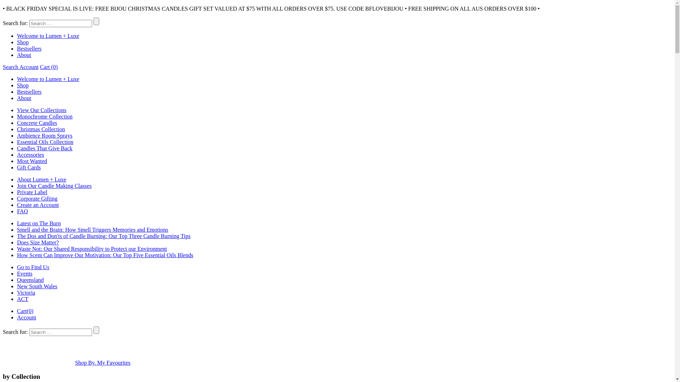 This screenshot has height=382, width=680. I want to click on Shop, so click(23, 42).